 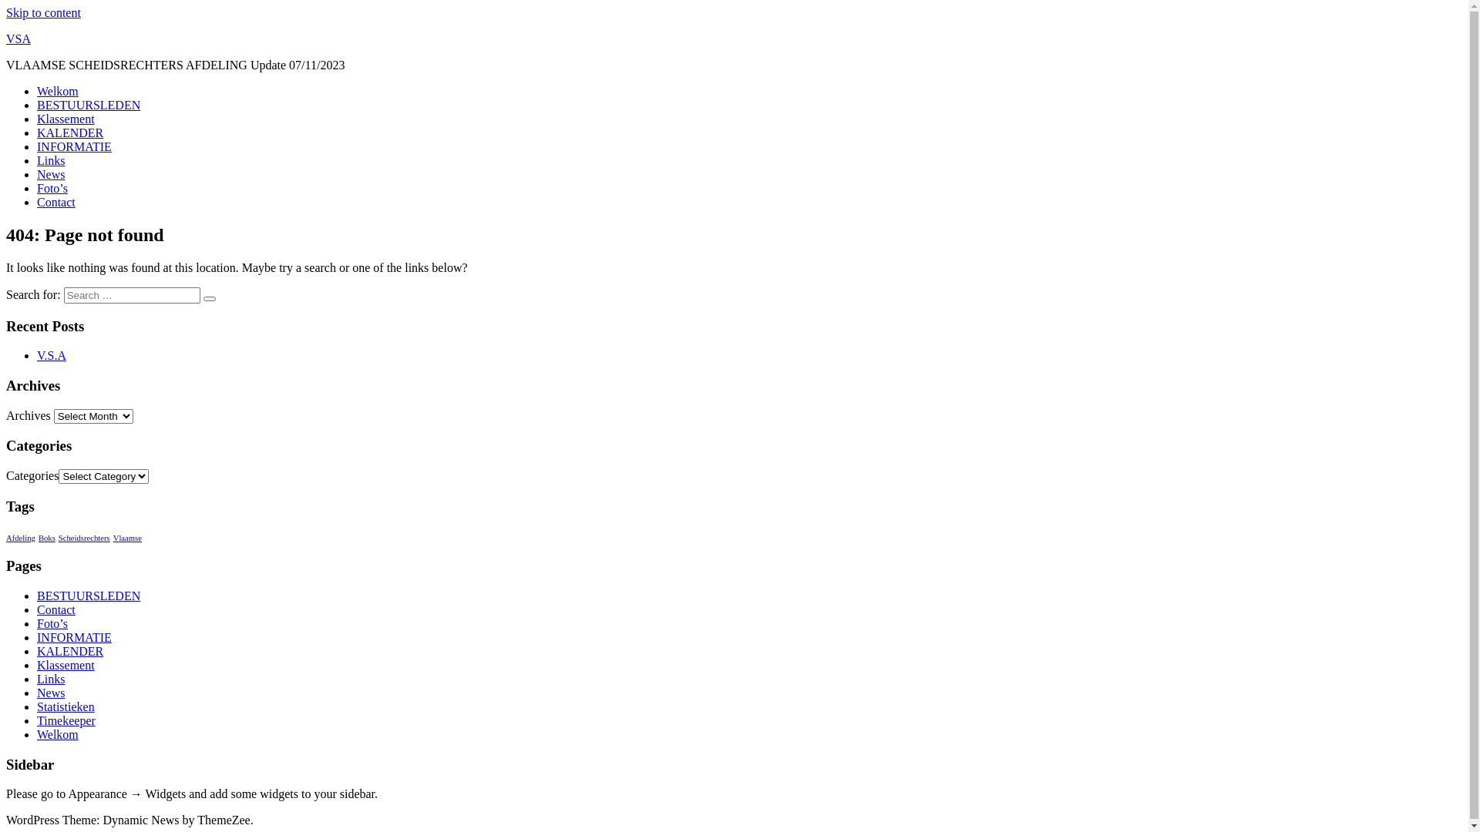 What do you see at coordinates (56, 610) in the screenshot?
I see `Contact` at bounding box center [56, 610].